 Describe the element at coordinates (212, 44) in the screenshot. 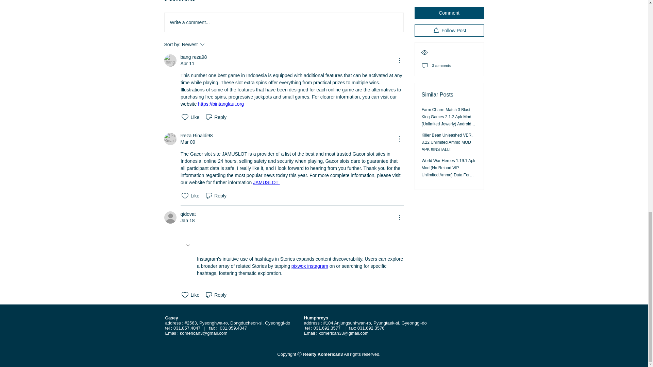

I see `Reza Rinaldi98` at that location.